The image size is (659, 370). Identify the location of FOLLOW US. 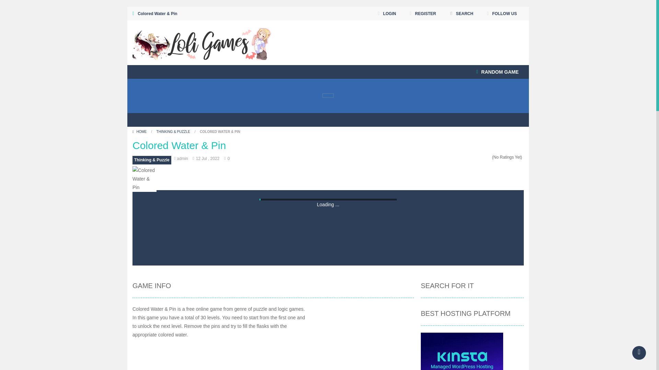
(502, 14).